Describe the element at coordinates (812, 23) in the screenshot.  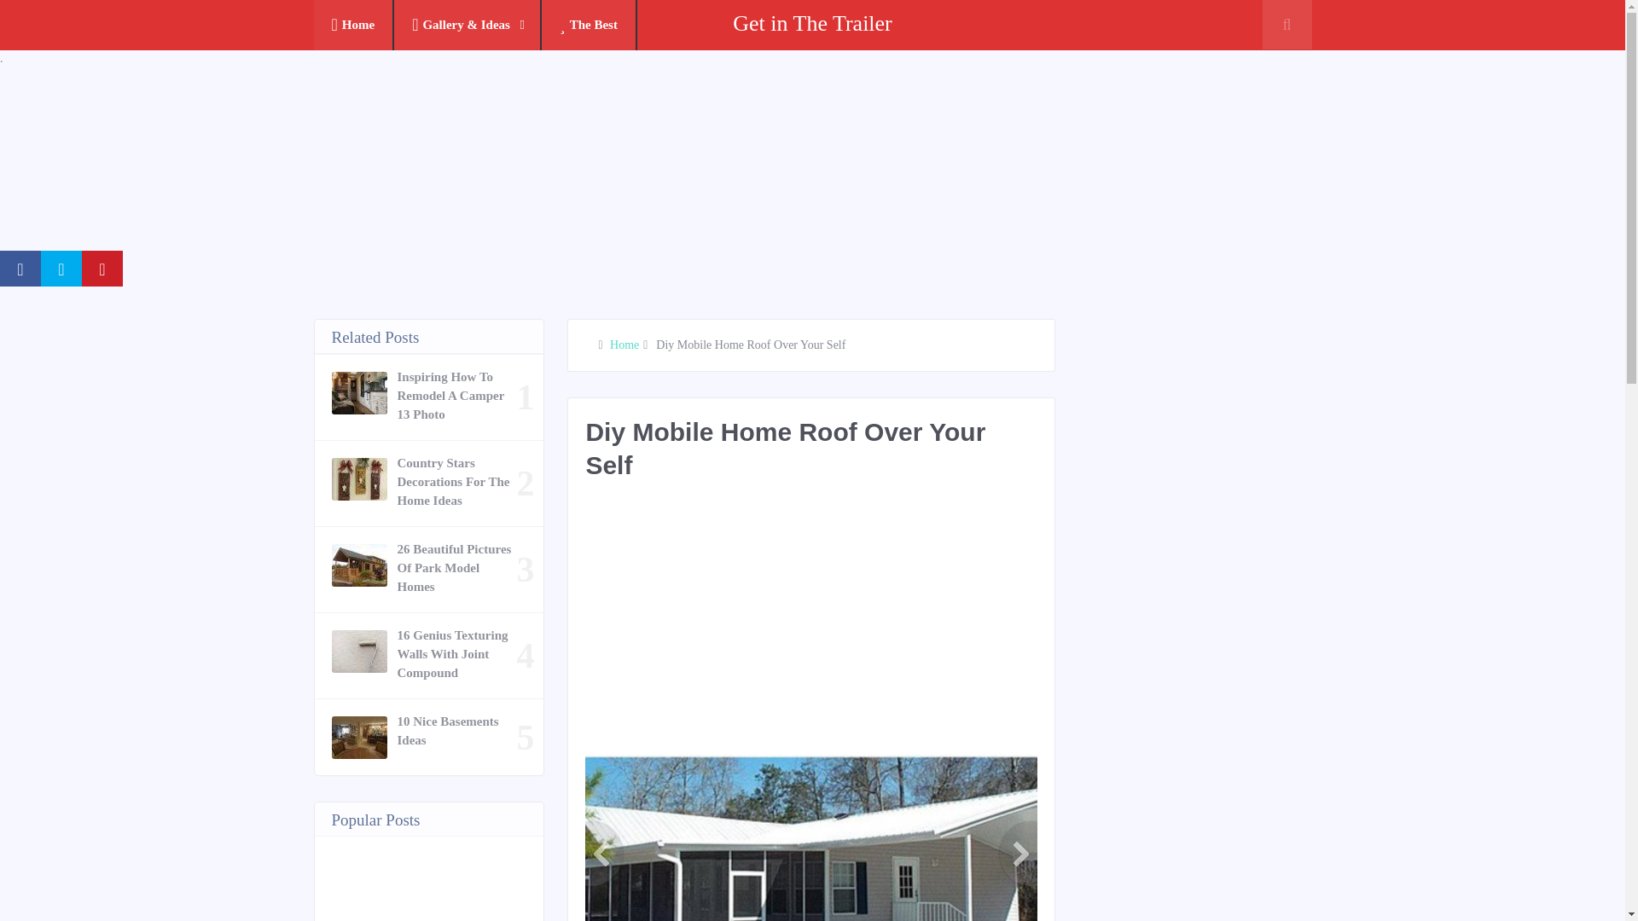
I see `Get in The Trailer` at that location.